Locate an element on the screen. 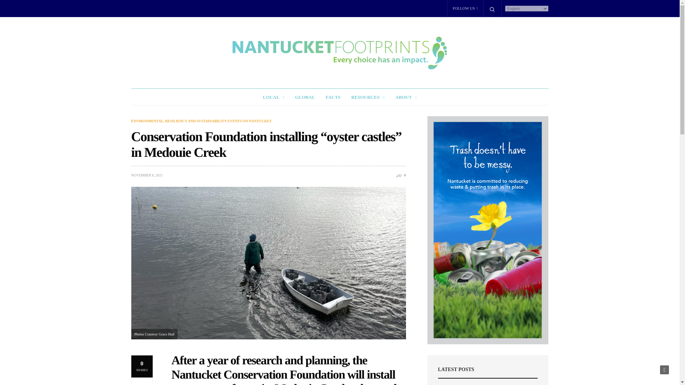 This screenshot has height=385, width=685. FACTS is located at coordinates (333, 97).